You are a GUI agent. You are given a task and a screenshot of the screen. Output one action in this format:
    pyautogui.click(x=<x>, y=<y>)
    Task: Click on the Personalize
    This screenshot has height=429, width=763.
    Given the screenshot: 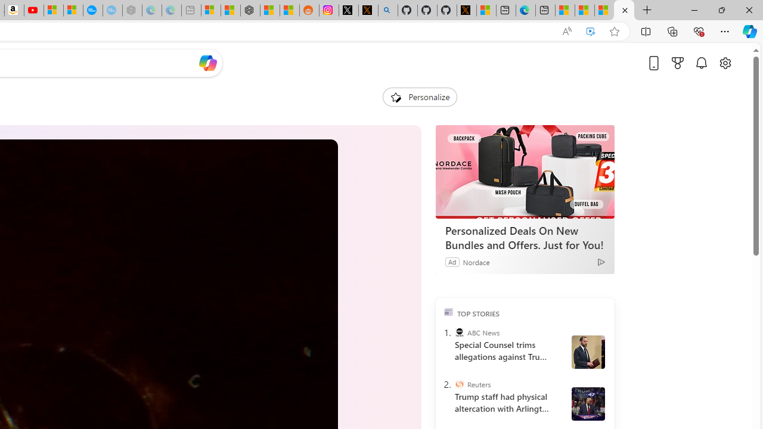 What is the action you would take?
    pyautogui.click(x=420, y=97)
    